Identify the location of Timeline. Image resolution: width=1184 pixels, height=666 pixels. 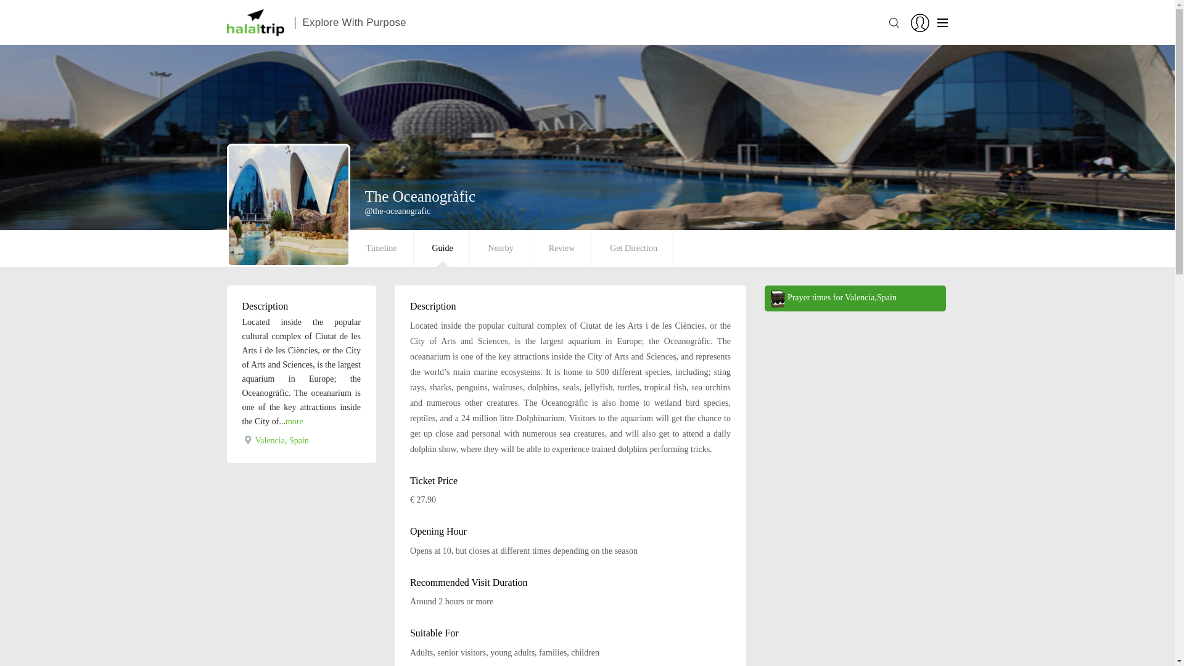
(382, 248).